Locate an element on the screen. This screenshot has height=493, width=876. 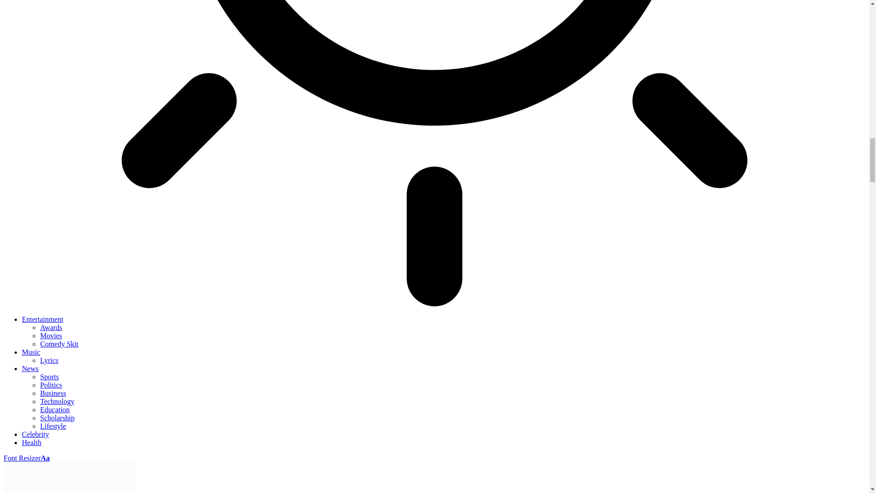
Scholarship is located at coordinates (57, 418).